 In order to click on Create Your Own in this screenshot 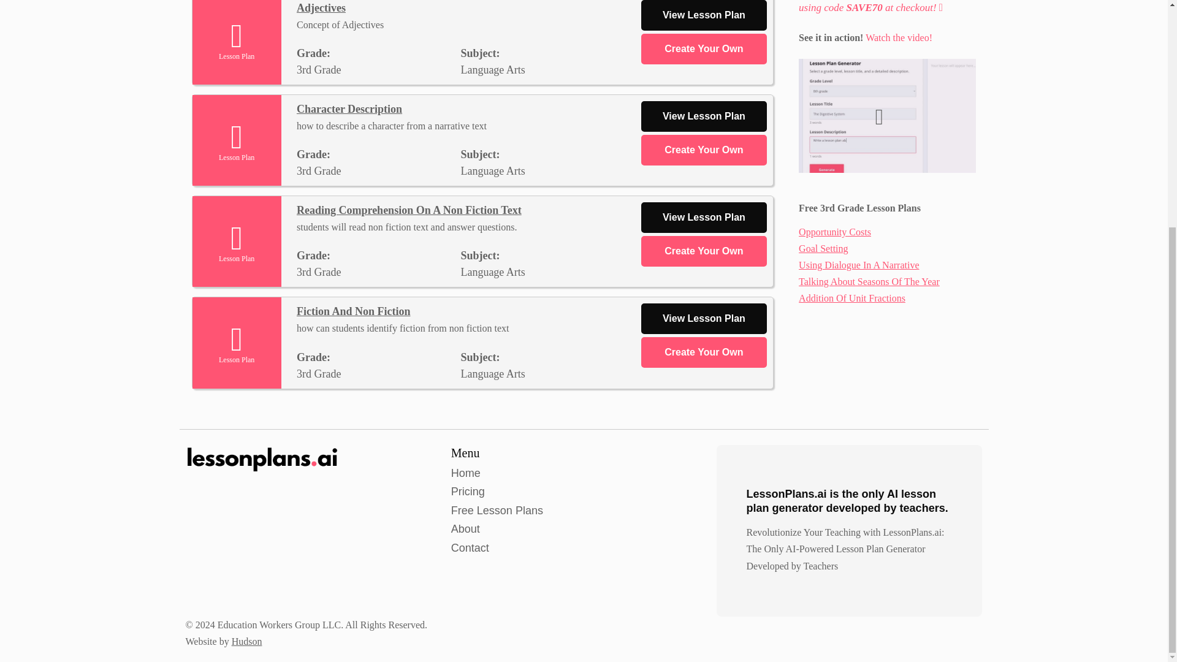, I will do `click(704, 49)`.